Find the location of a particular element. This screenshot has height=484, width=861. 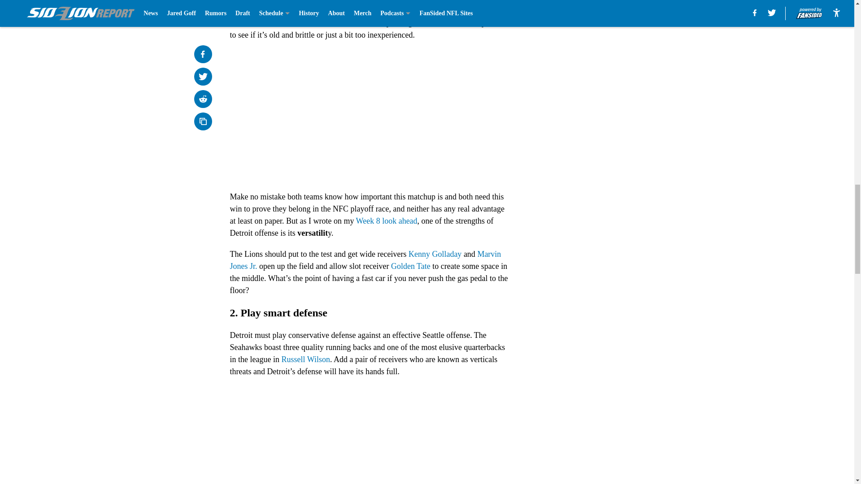

Russell Wilson is located at coordinates (305, 359).